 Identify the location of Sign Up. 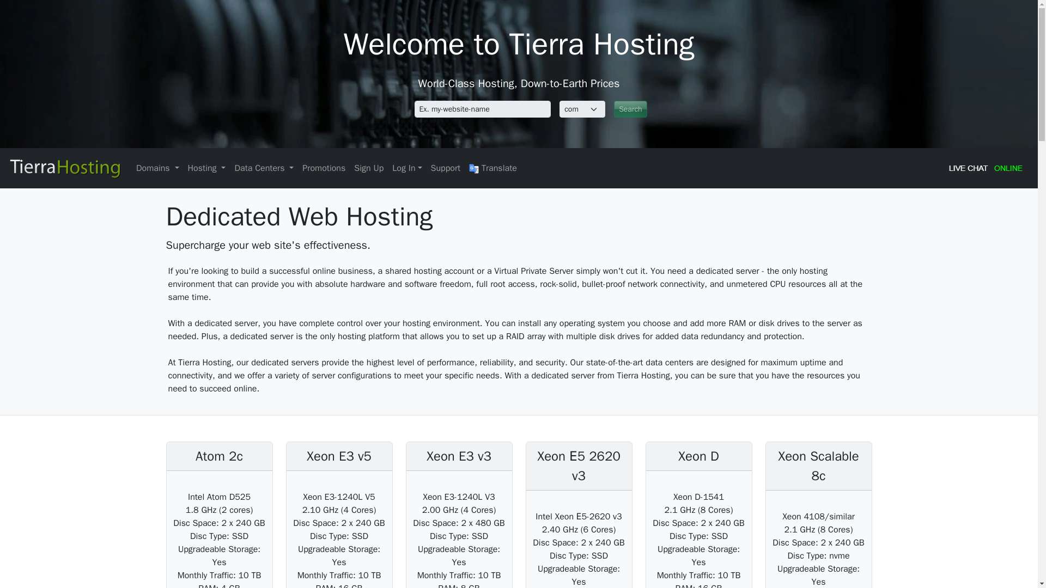
(368, 168).